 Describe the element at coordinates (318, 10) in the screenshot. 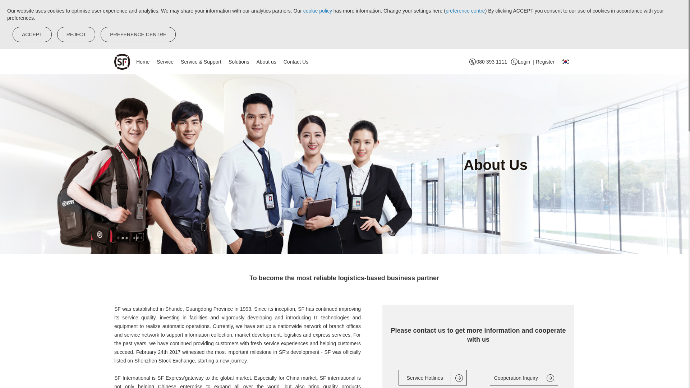

I see `cookie policy` at that location.